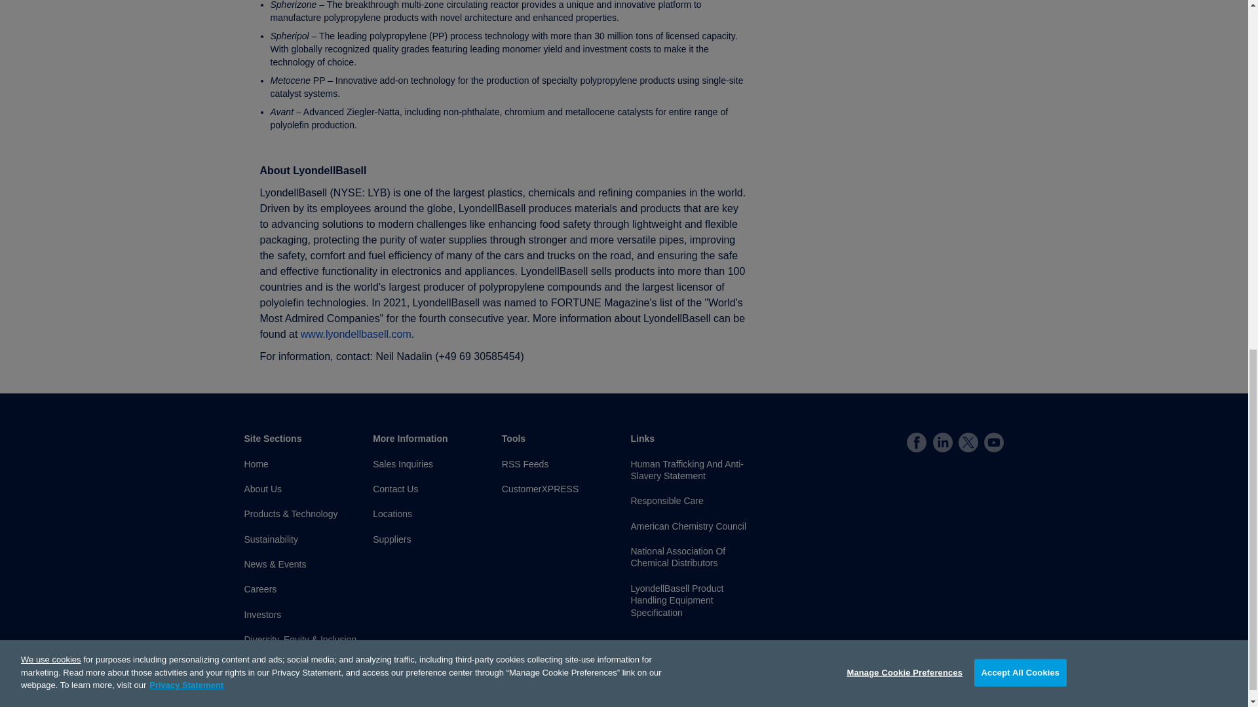 The width and height of the screenshot is (1258, 707). I want to click on Twitter, so click(968, 443).